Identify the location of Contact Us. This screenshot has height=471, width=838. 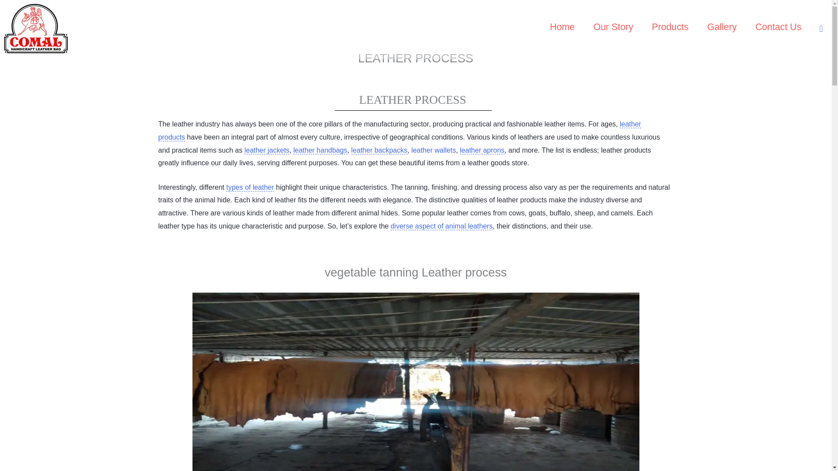
(778, 29).